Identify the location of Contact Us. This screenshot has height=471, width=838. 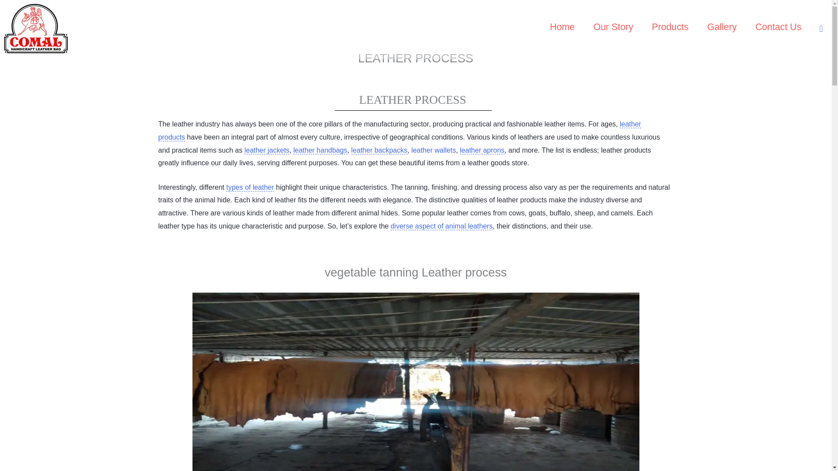
(778, 29).